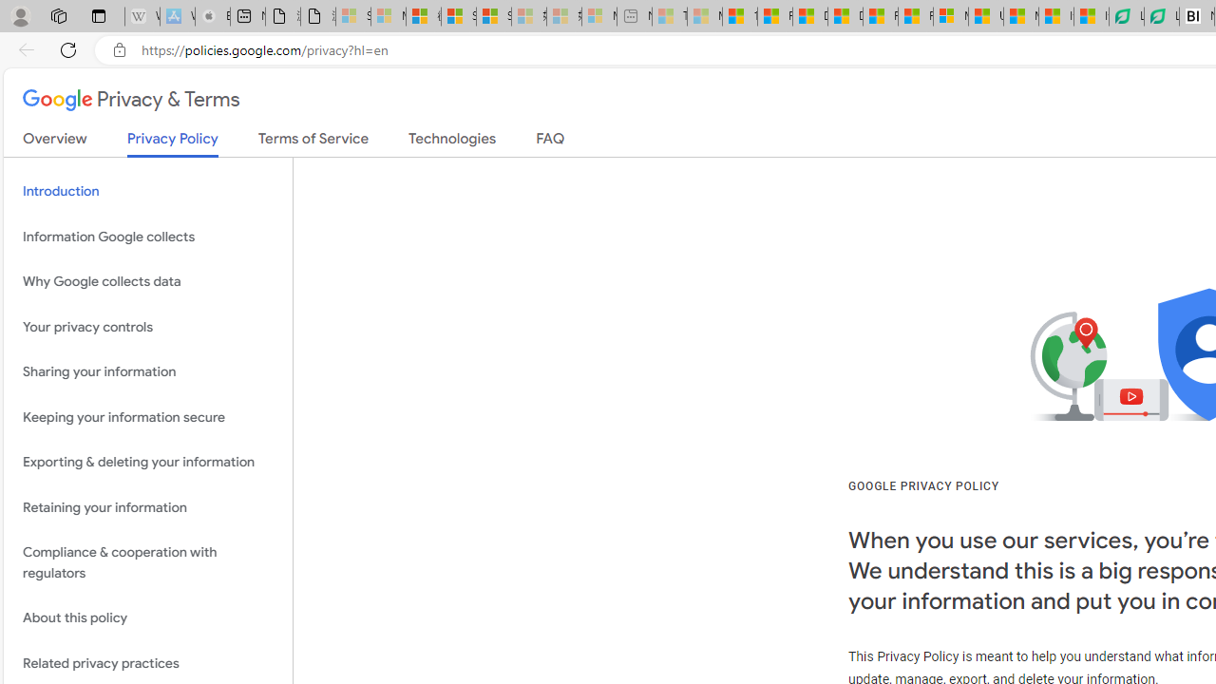 Image resolution: width=1216 pixels, height=684 pixels. What do you see at coordinates (635, 17) in the screenshot?
I see `New tab - Sleeping` at bounding box center [635, 17].